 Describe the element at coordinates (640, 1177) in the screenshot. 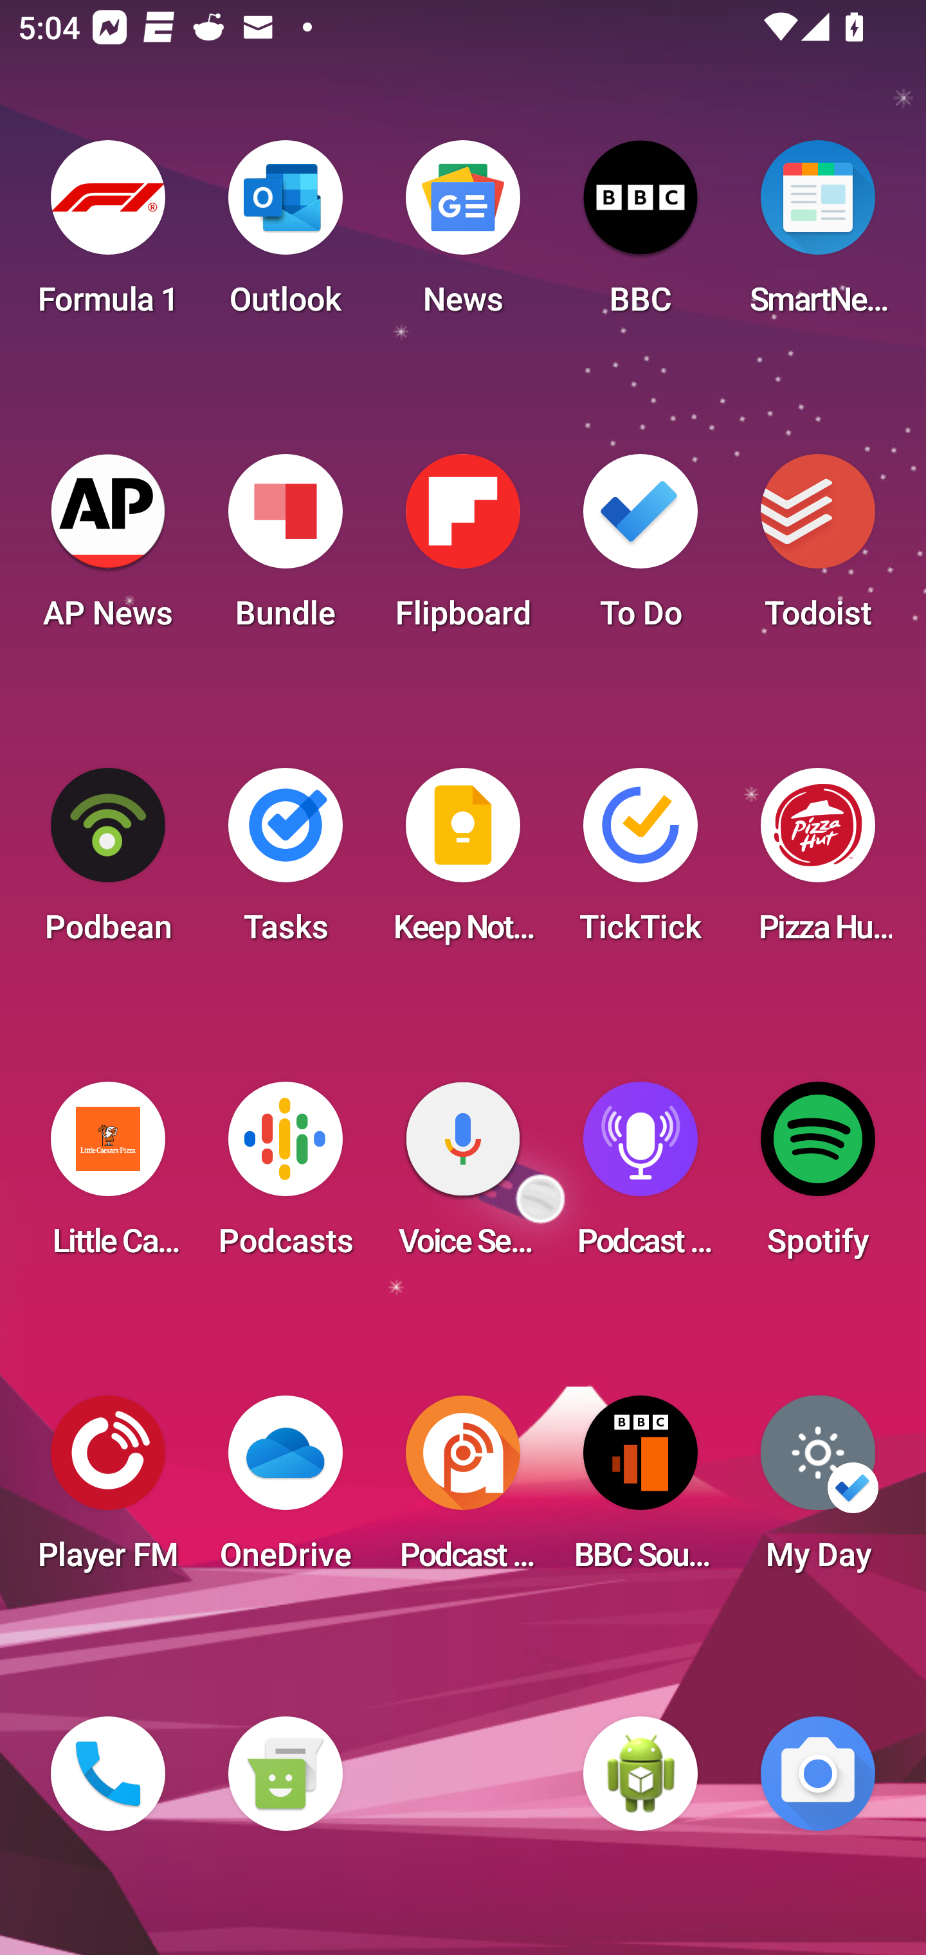

I see `Podcast Player` at that location.